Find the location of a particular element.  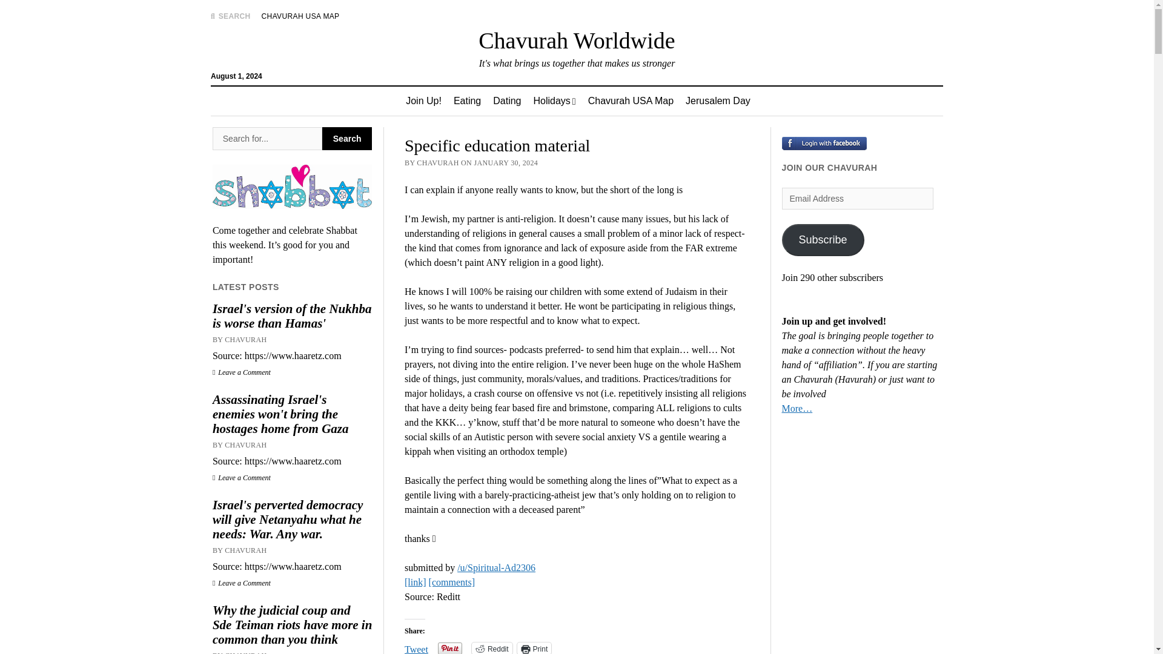

Search is located at coordinates (346, 138).